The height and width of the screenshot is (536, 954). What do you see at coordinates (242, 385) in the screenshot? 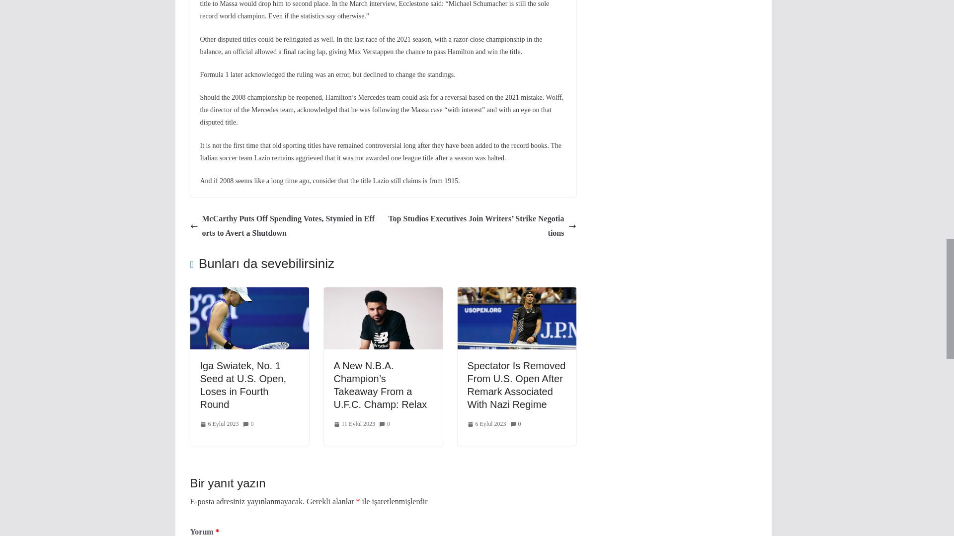
I see `Iga Swiatek, No. 1 Seed at U.S. Open, Loses in Fourth Round` at bounding box center [242, 385].